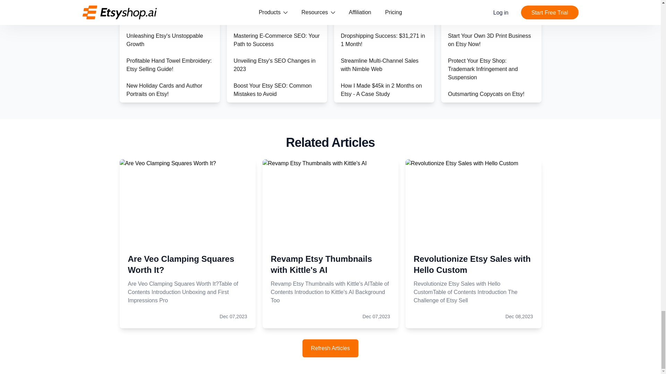 The height and width of the screenshot is (374, 666). Describe the element at coordinates (164, 40) in the screenshot. I see `Unleashing Etsy's Unstoppable Growth` at that location.